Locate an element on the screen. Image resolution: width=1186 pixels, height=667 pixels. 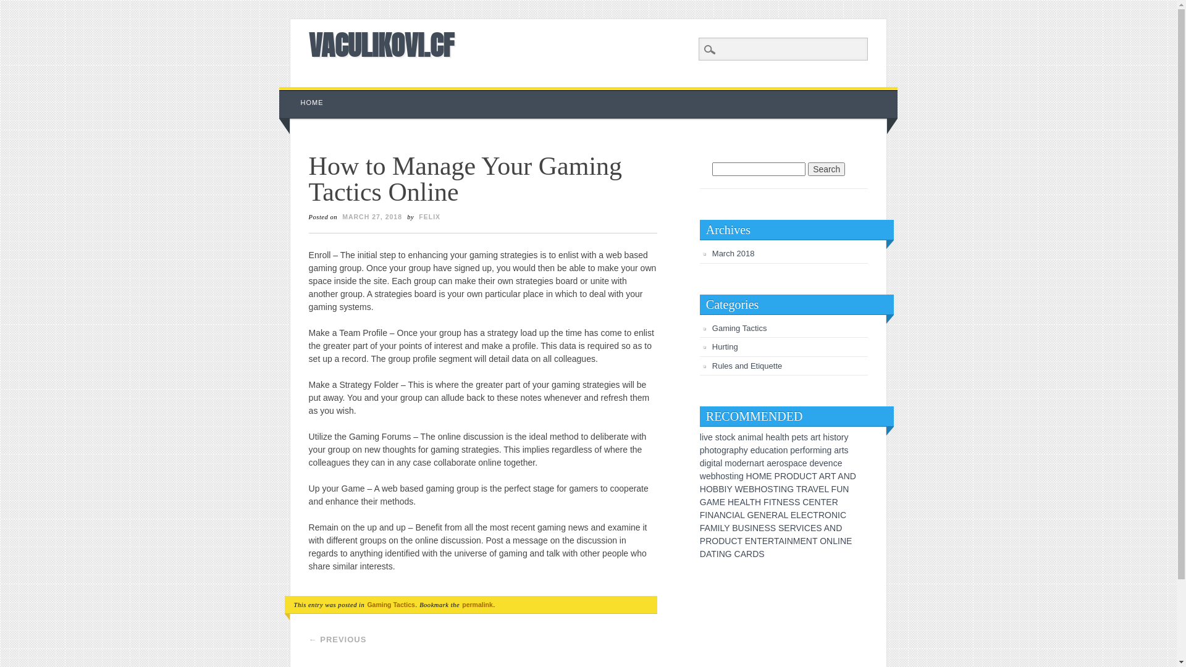
E is located at coordinates (829, 502).